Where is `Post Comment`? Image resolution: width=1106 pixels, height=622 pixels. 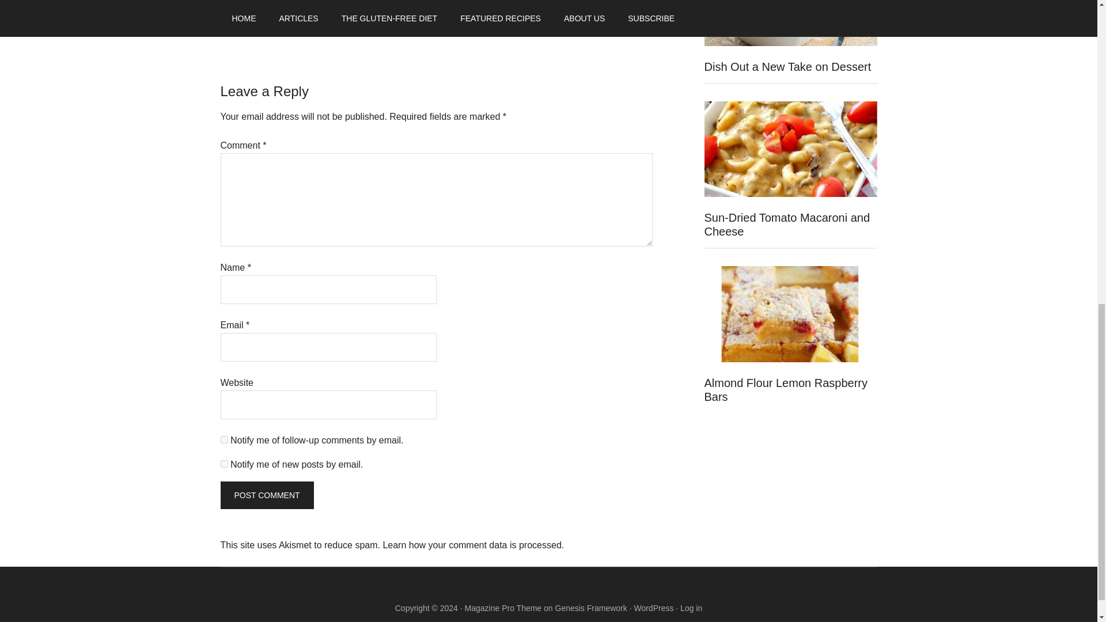
Post Comment is located at coordinates (266, 495).